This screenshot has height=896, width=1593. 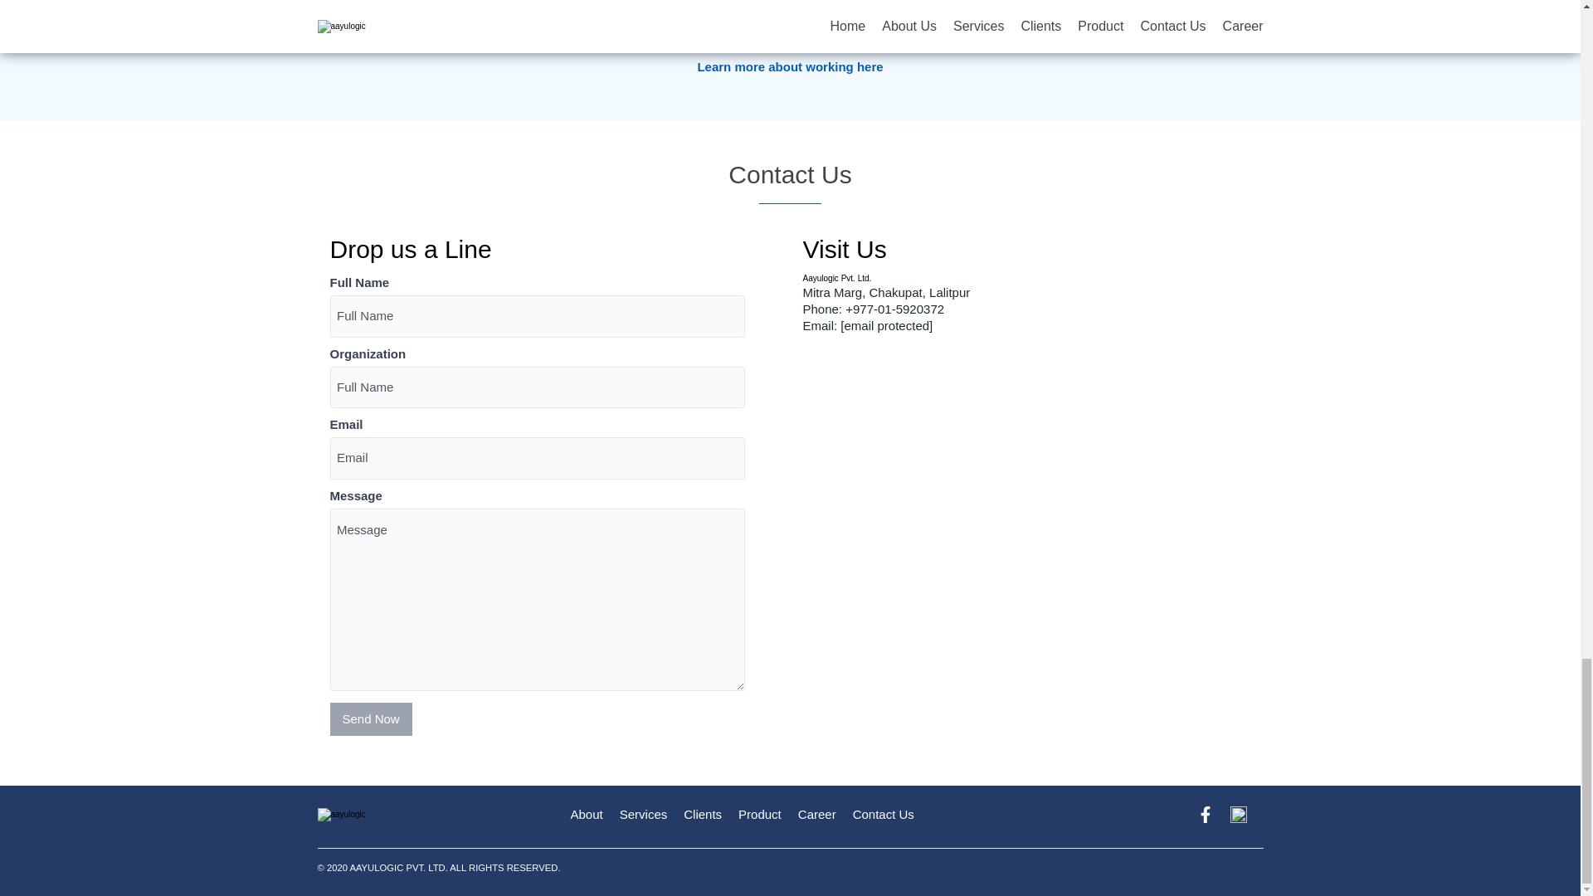 I want to click on Clients, so click(x=702, y=815).